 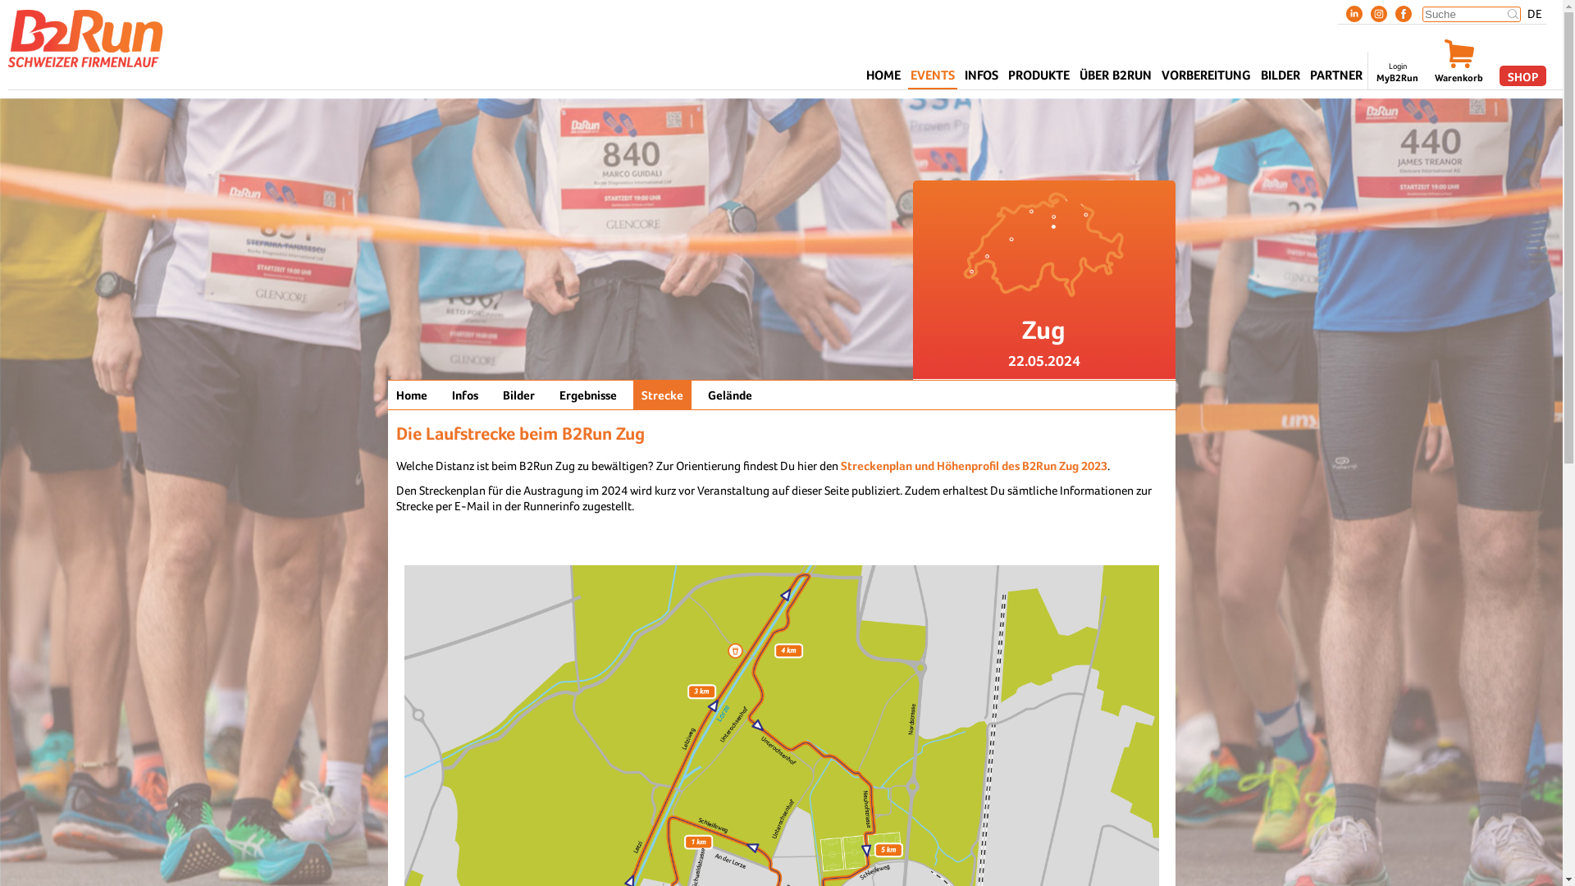 I want to click on PRODUKTE, so click(x=1039, y=78).